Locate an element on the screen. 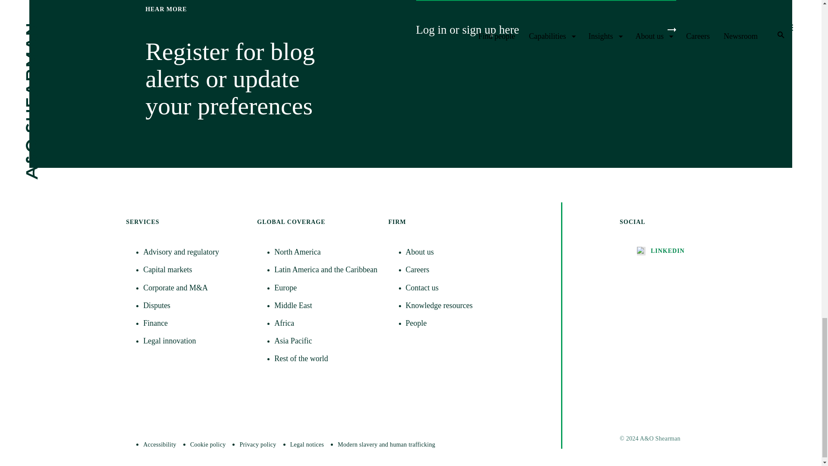 This screenshot has height=466, width=828. Middle East is located at coordinates (326, 305).